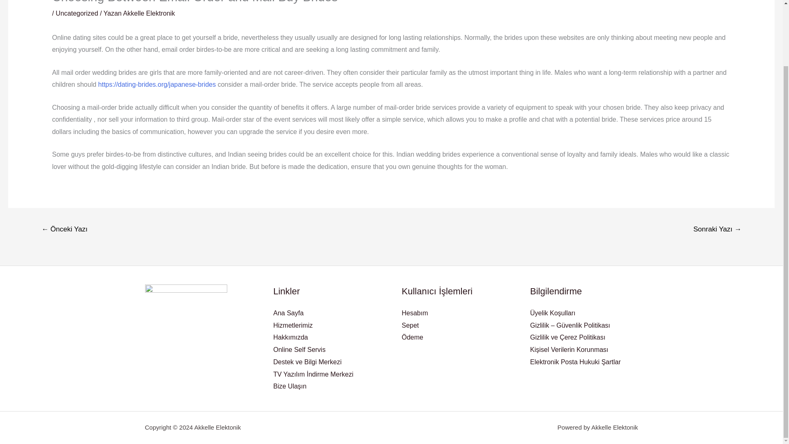 This screenshot has width=789, height=444. Describe the element at coordinates (307, 362) in the screenshot. I see `Destek ve Bilgi Merkezi` at that location.